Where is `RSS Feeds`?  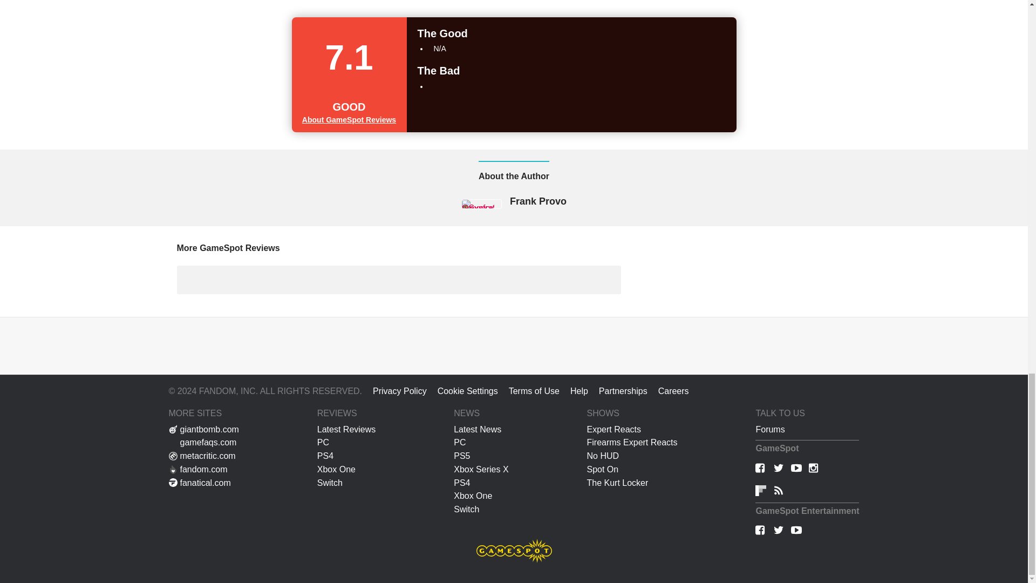
RSS Feeds is located at coordinates (778, 491).